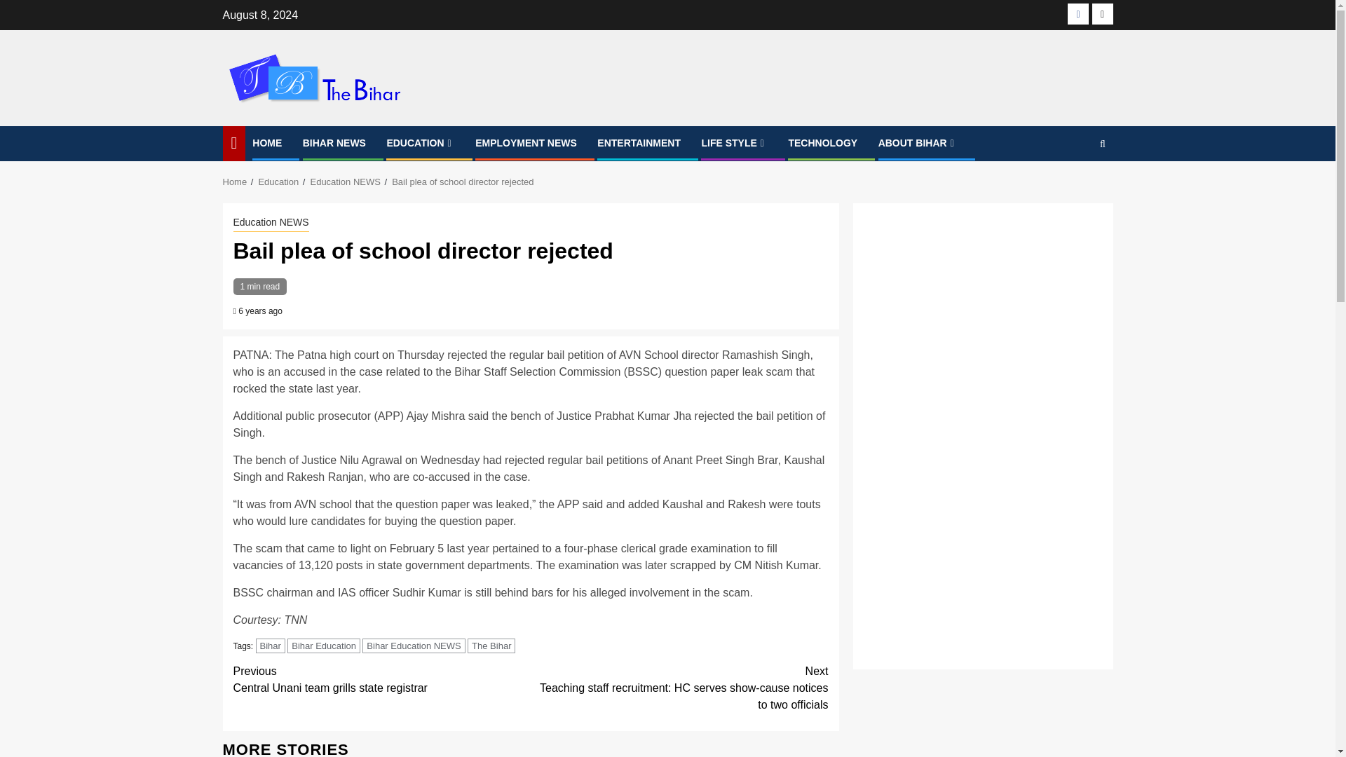  I want to click on HOME, so click(266, 142).